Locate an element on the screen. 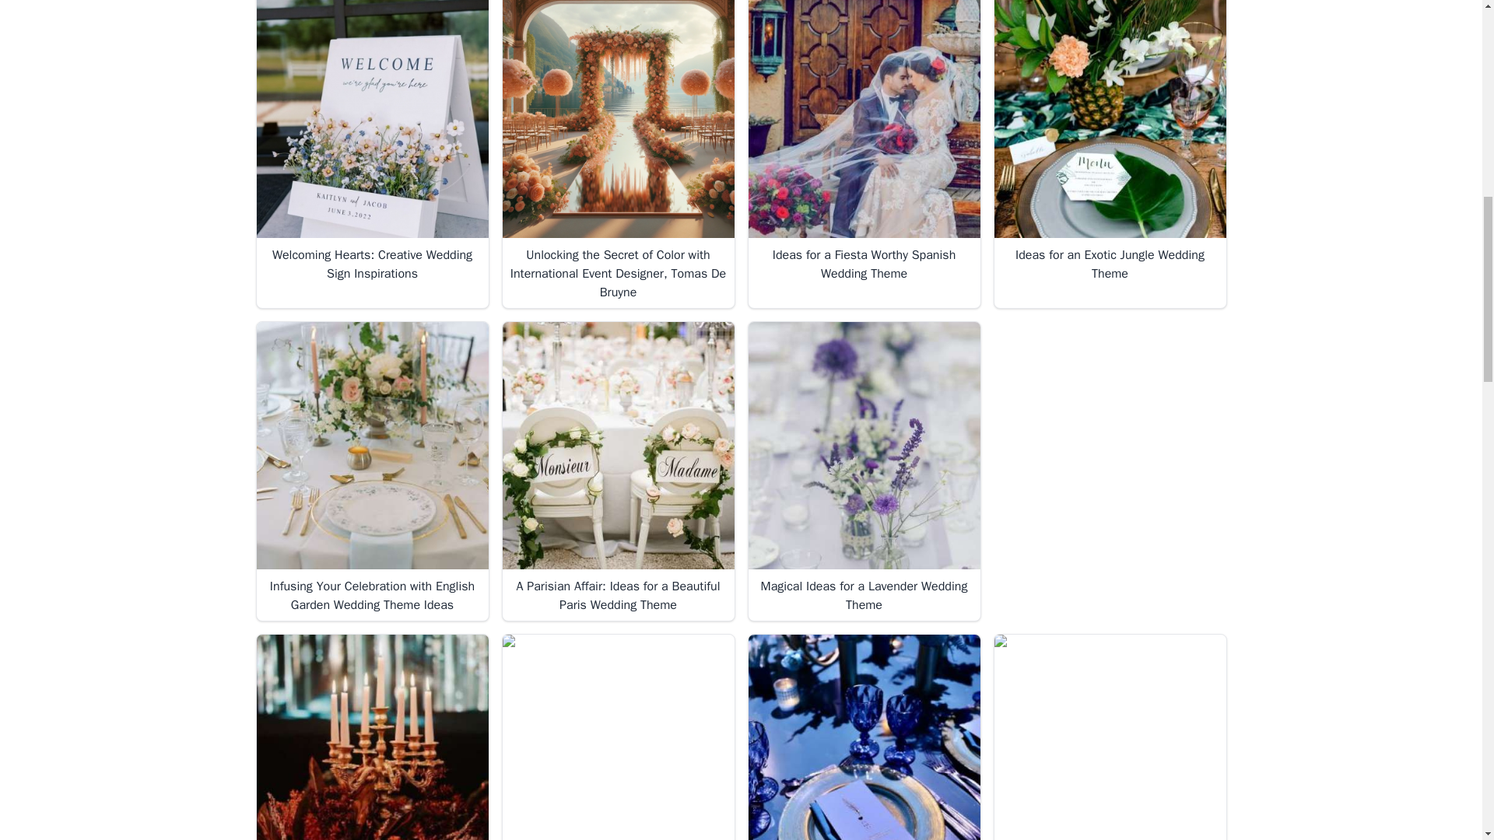 This screenshot has height=840, width=1494. Welcoming Hearts: Creative Wedding Sign Inspirations is located at coordinates (372, 120).